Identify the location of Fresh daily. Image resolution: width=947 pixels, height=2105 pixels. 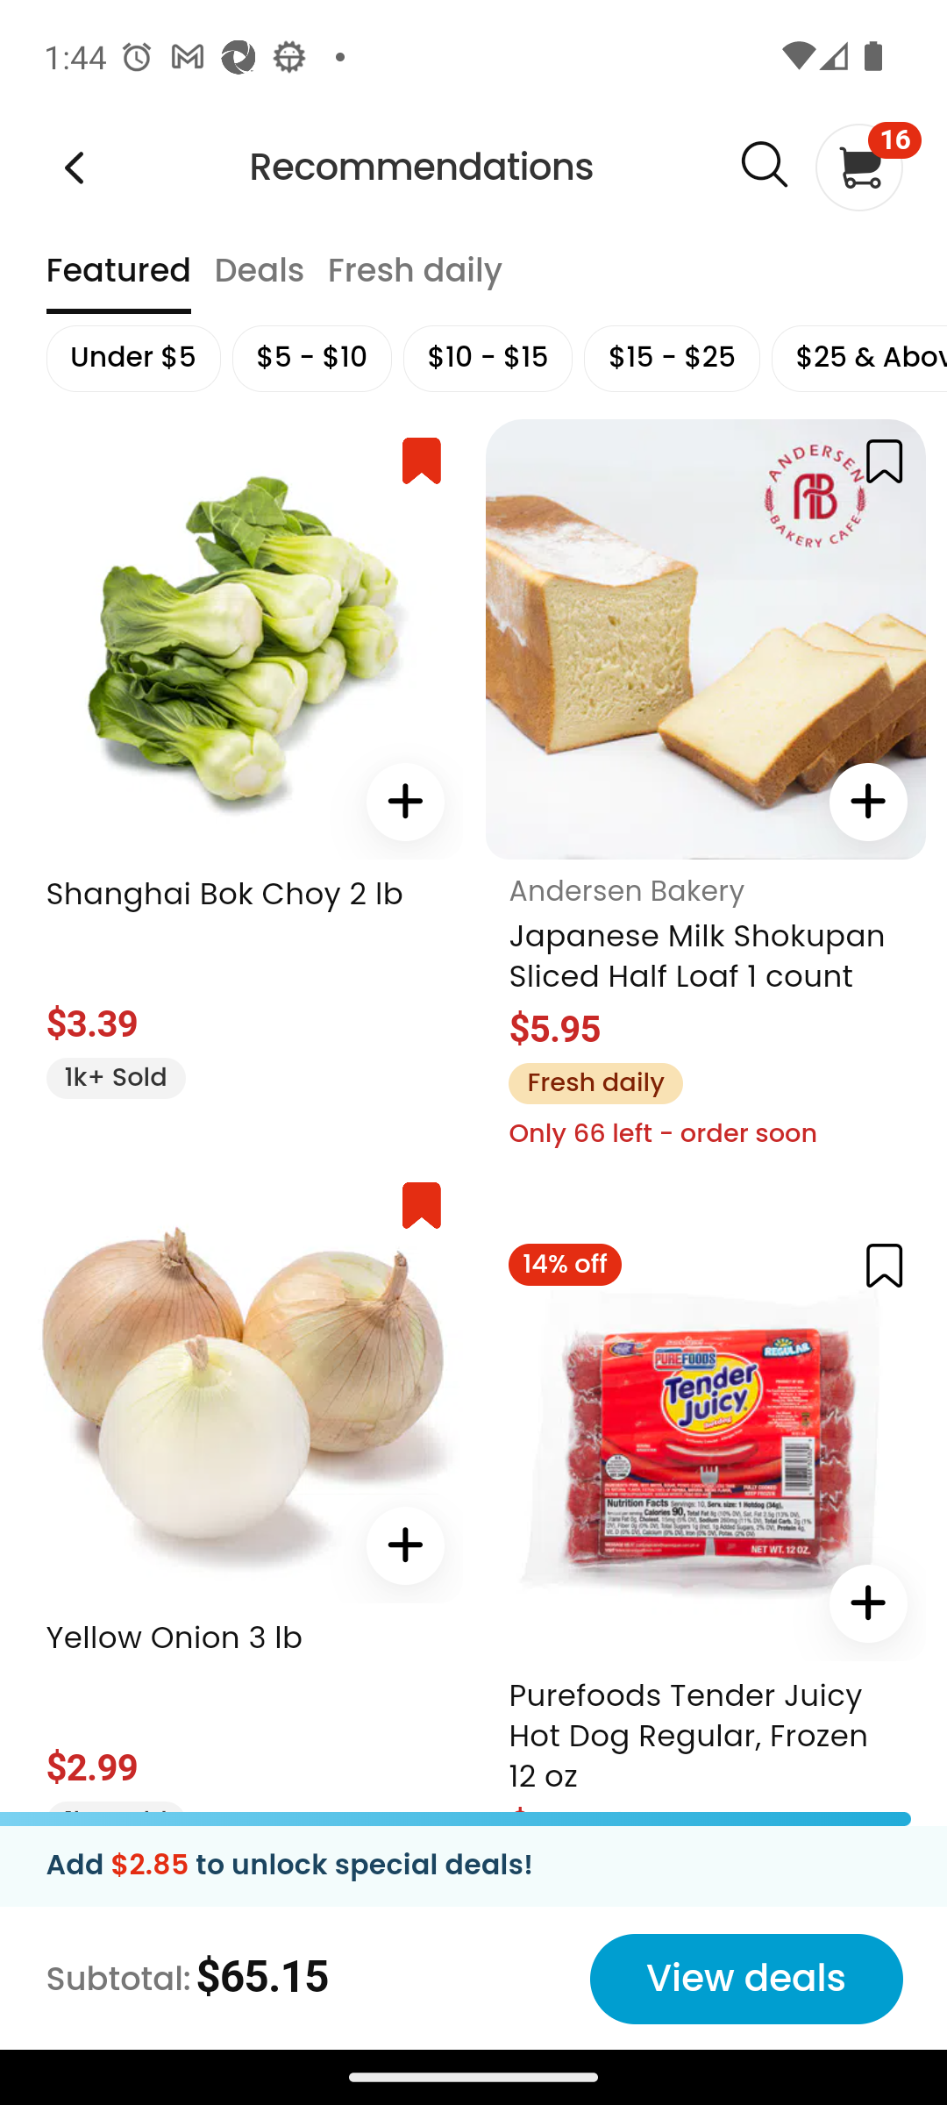
(414, 282).